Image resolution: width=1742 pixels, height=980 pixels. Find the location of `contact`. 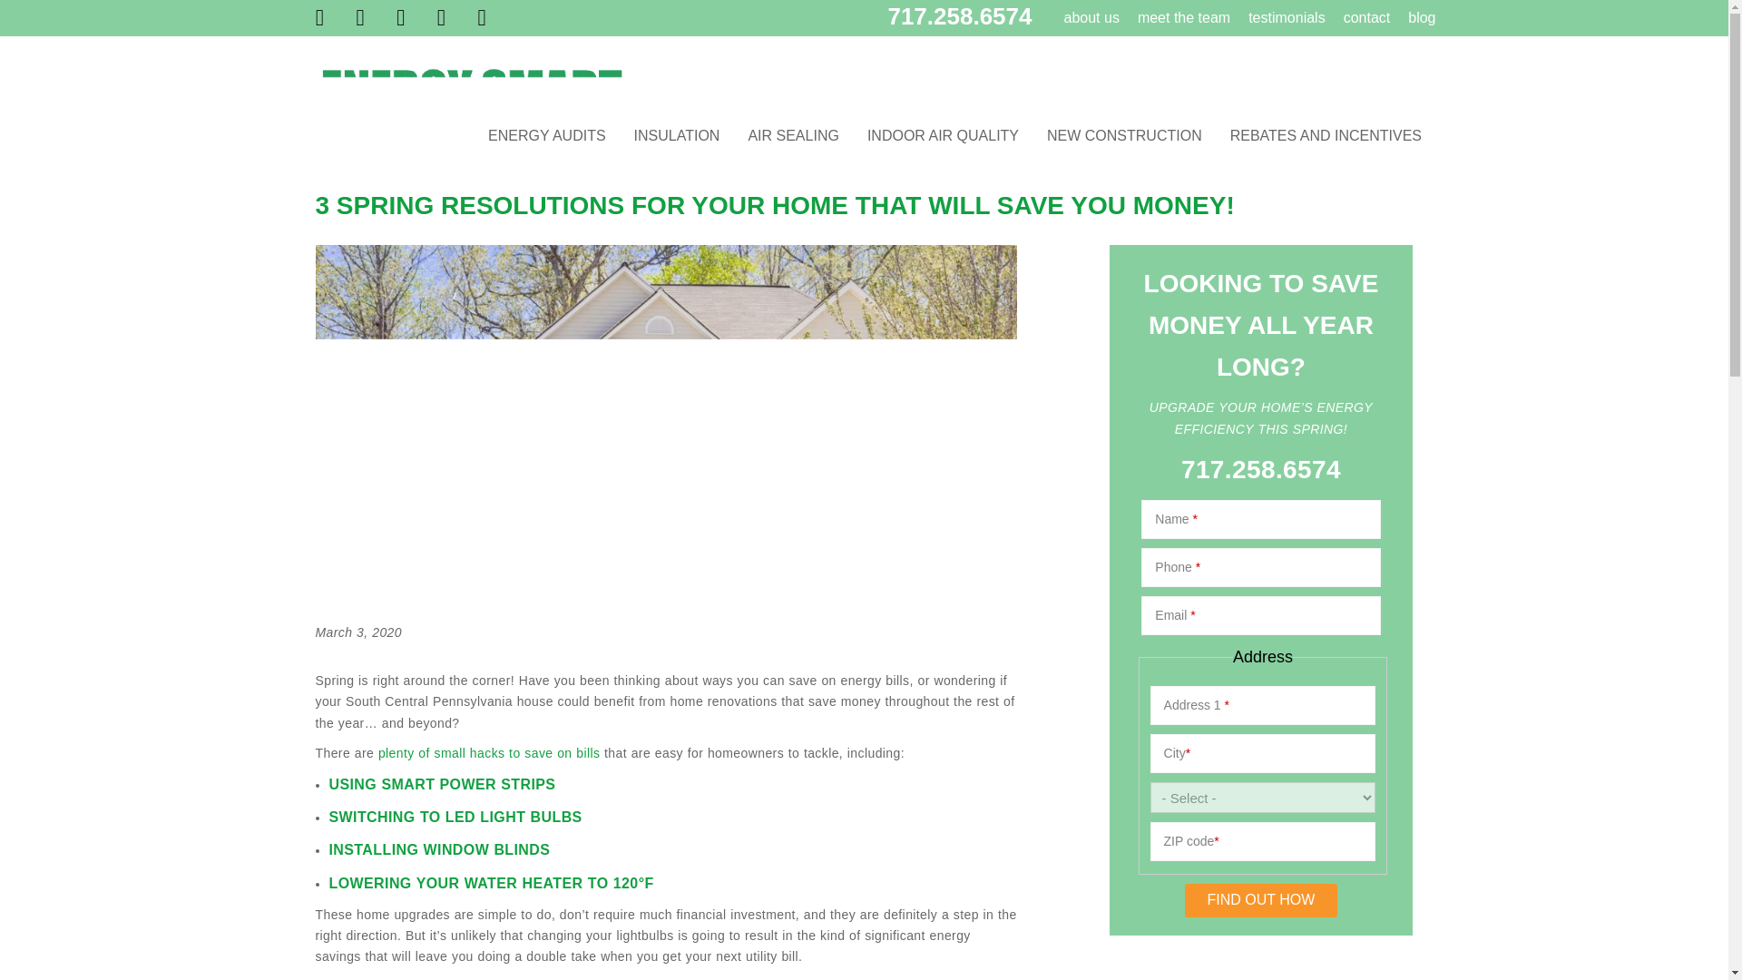

contact is located at coordinates (1365, 18).